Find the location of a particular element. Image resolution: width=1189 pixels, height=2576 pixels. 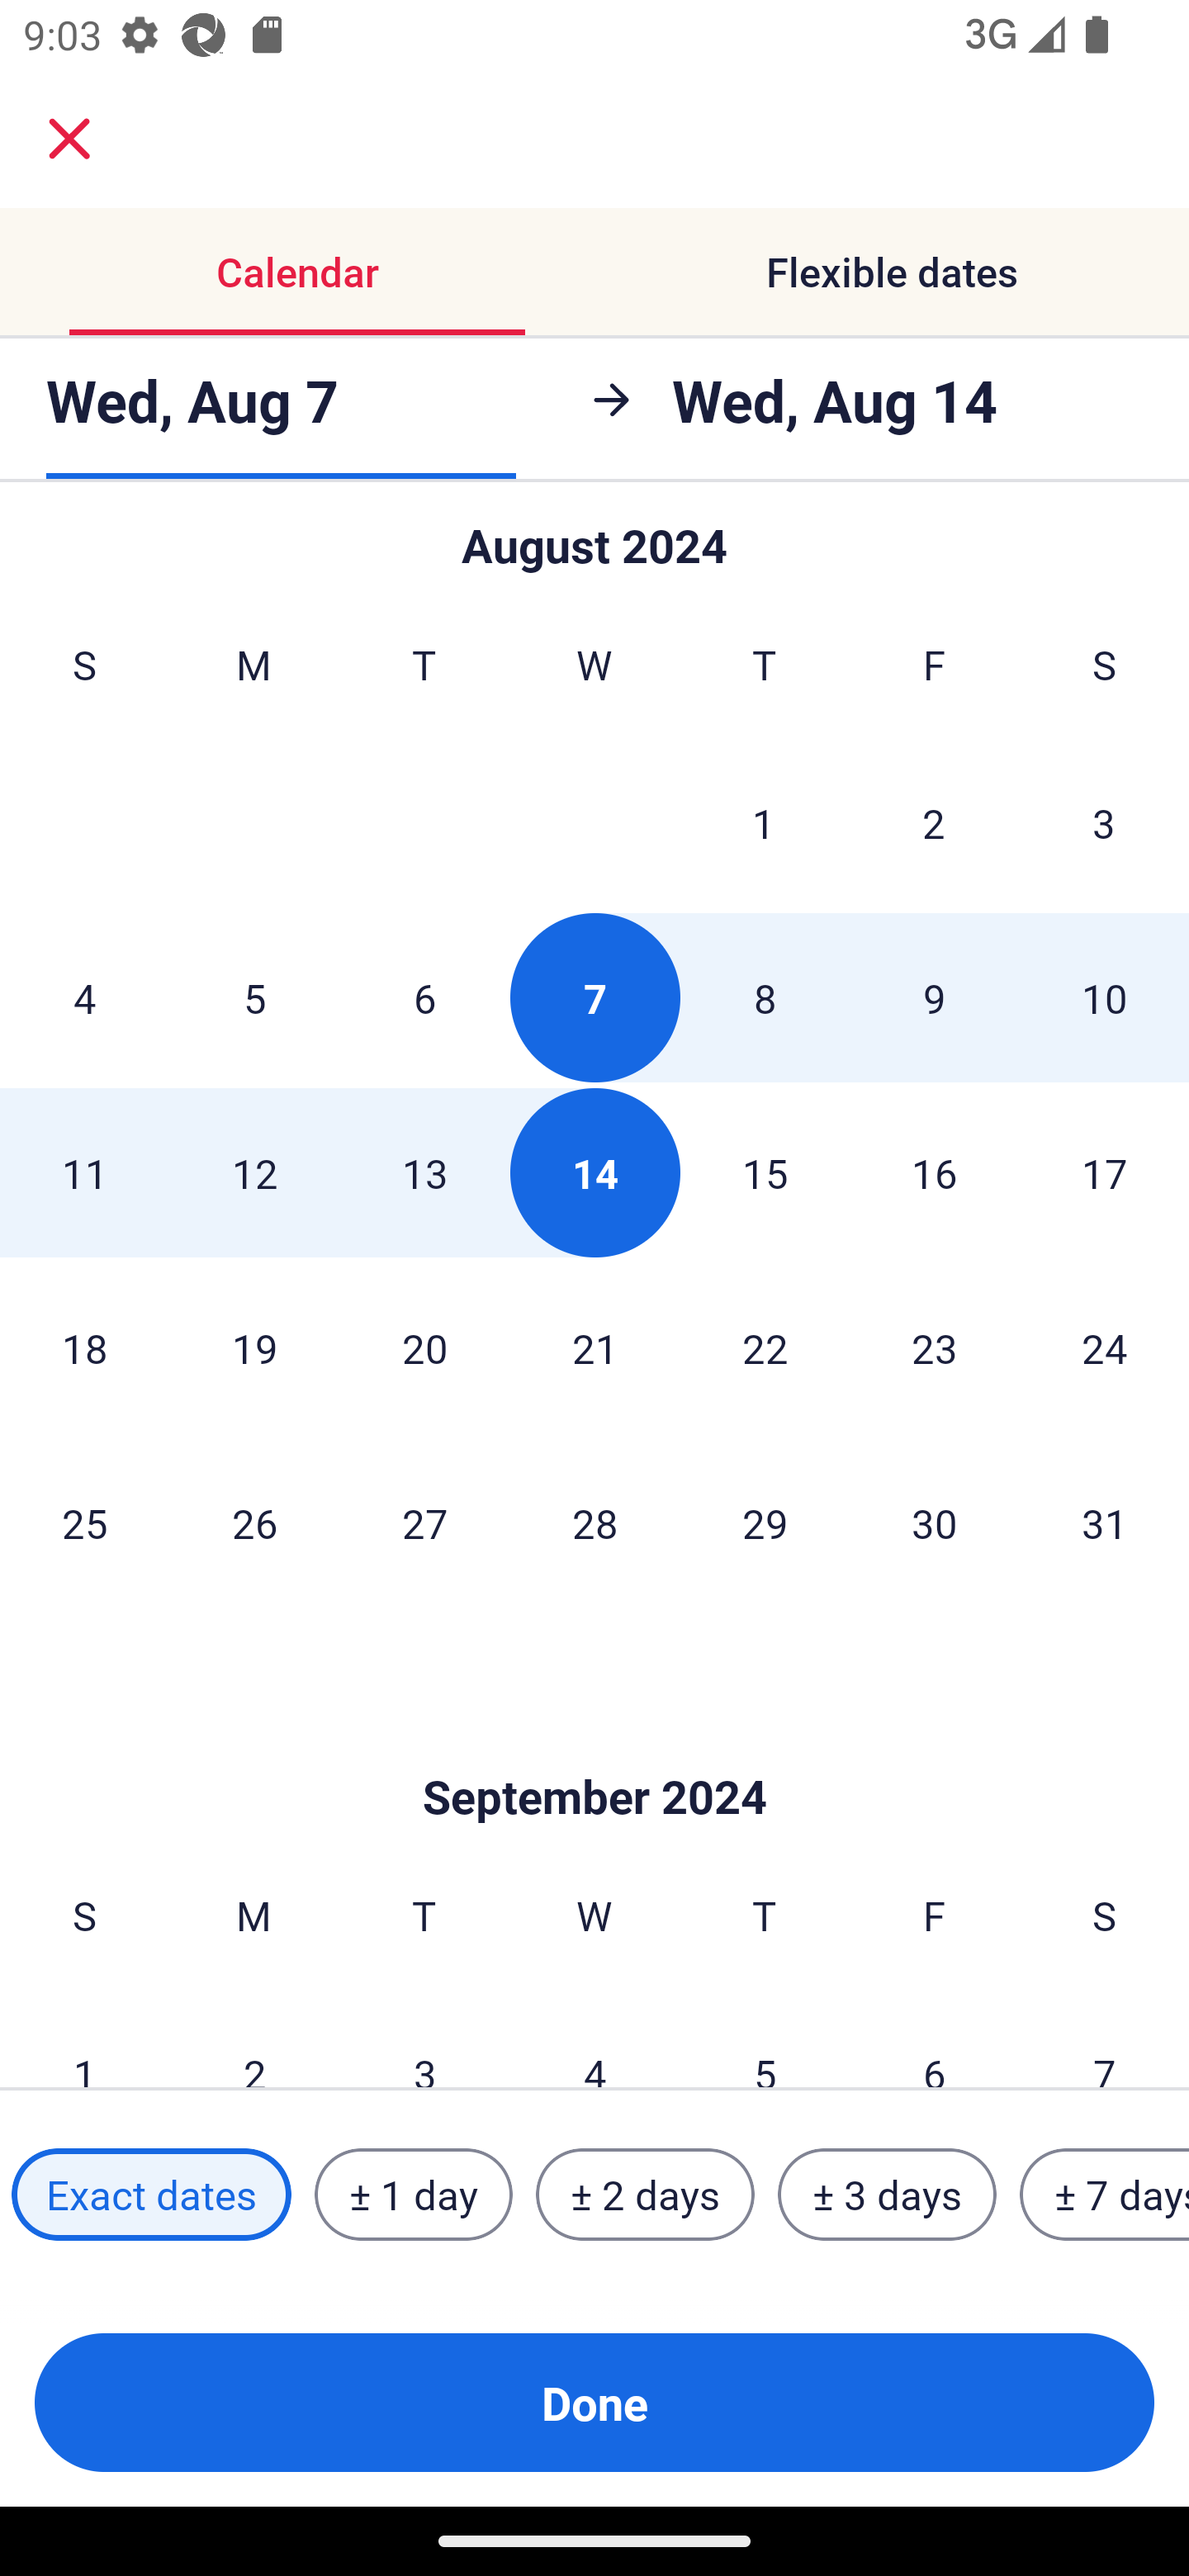

5 Monday, August 5, 2024 is located at coordinates (254, 997).